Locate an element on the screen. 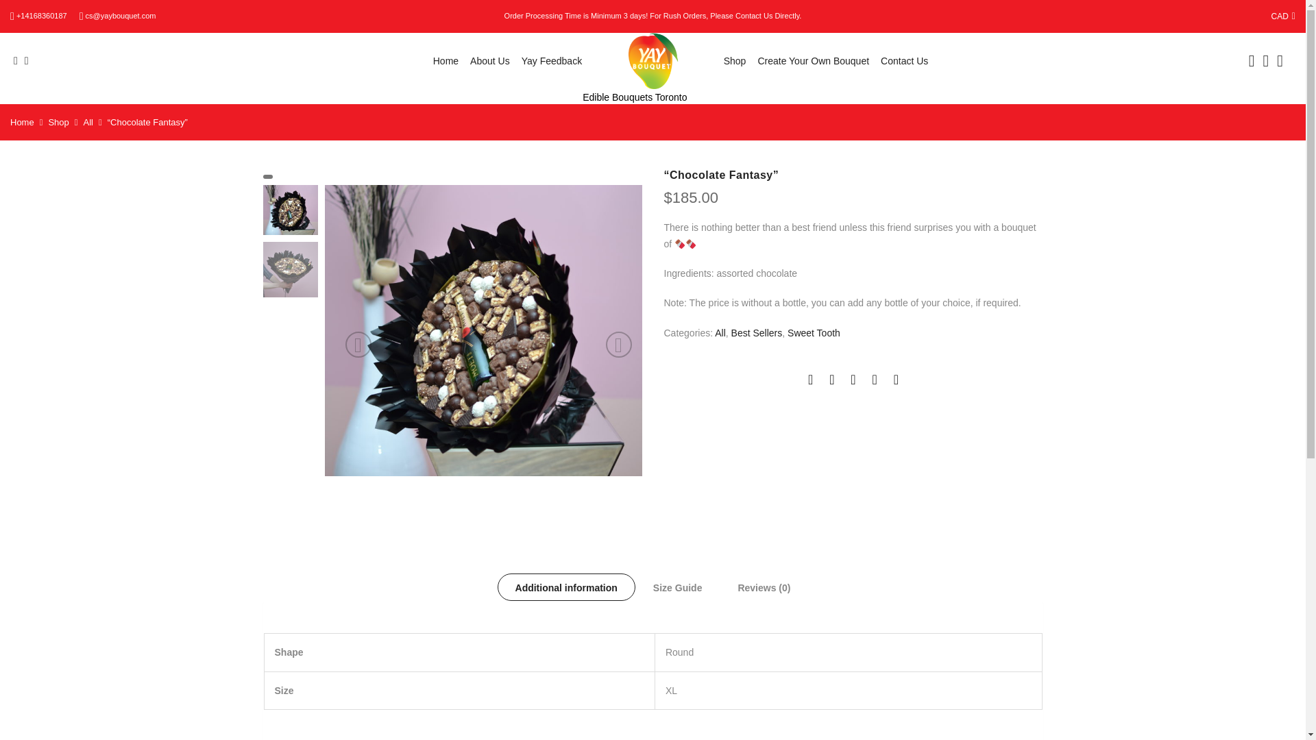  Yay Feedback is located at coordinates (551, 61).